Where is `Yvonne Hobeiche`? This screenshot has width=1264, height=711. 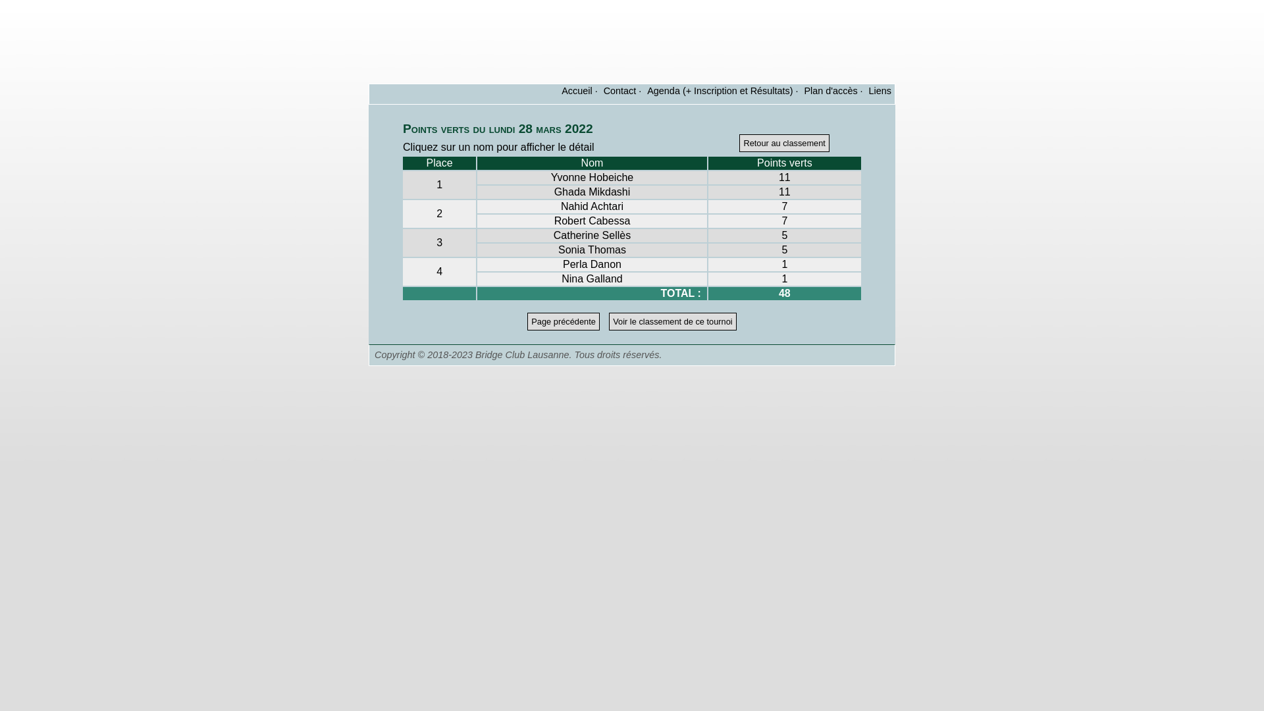 Yvonne Hobeiche is located at coordinates (592, 178).